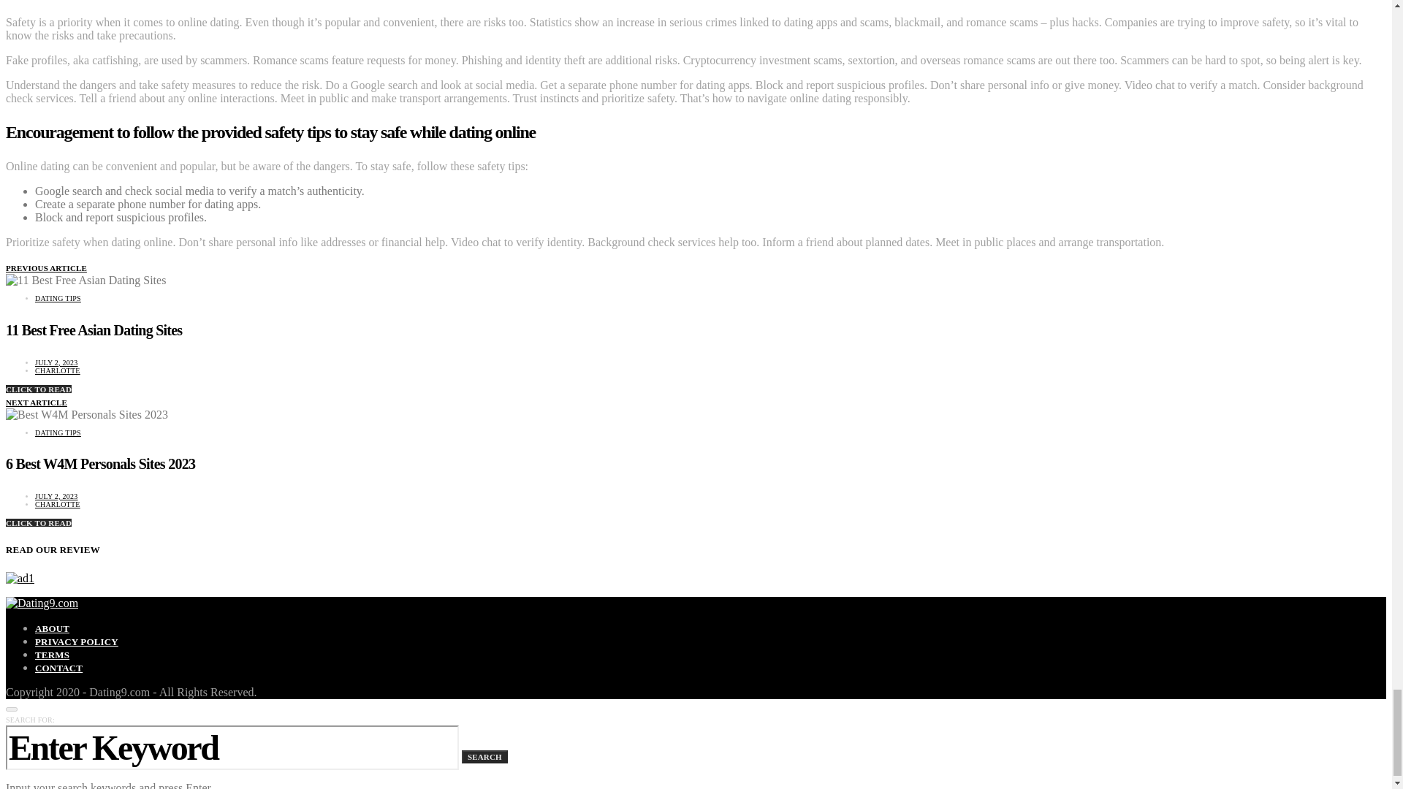 Image resolution: width=1403 pixels, height=789 pixels. What do you see at coordinates (58, 298) in the screenshot?
I see `DATING TIPS` at bounding box center [58, 298].